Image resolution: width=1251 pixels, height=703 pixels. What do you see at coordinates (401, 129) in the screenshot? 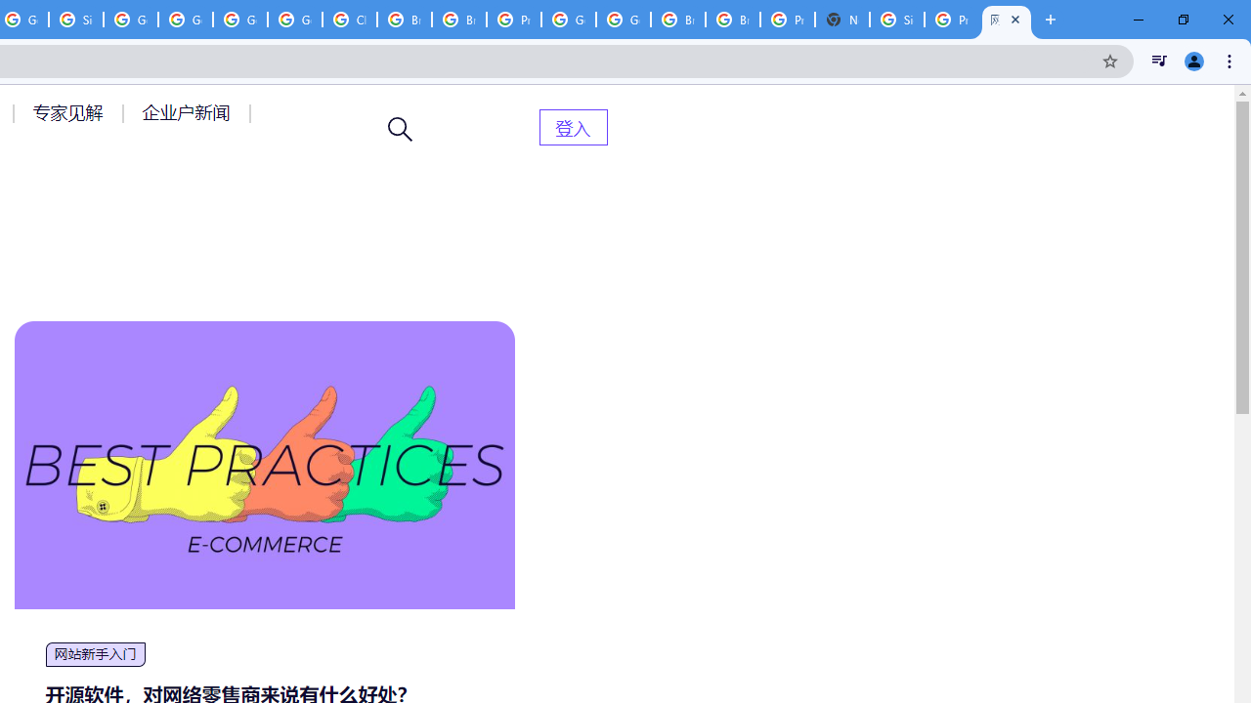
I see `Open search form` at bounding box center [401, 129].